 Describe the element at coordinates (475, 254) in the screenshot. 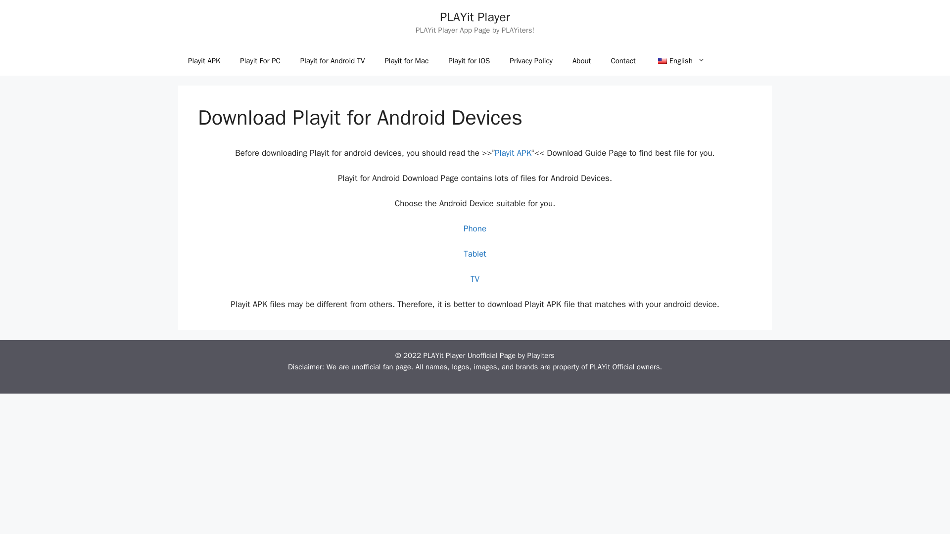

I see `Tablet` at that location.